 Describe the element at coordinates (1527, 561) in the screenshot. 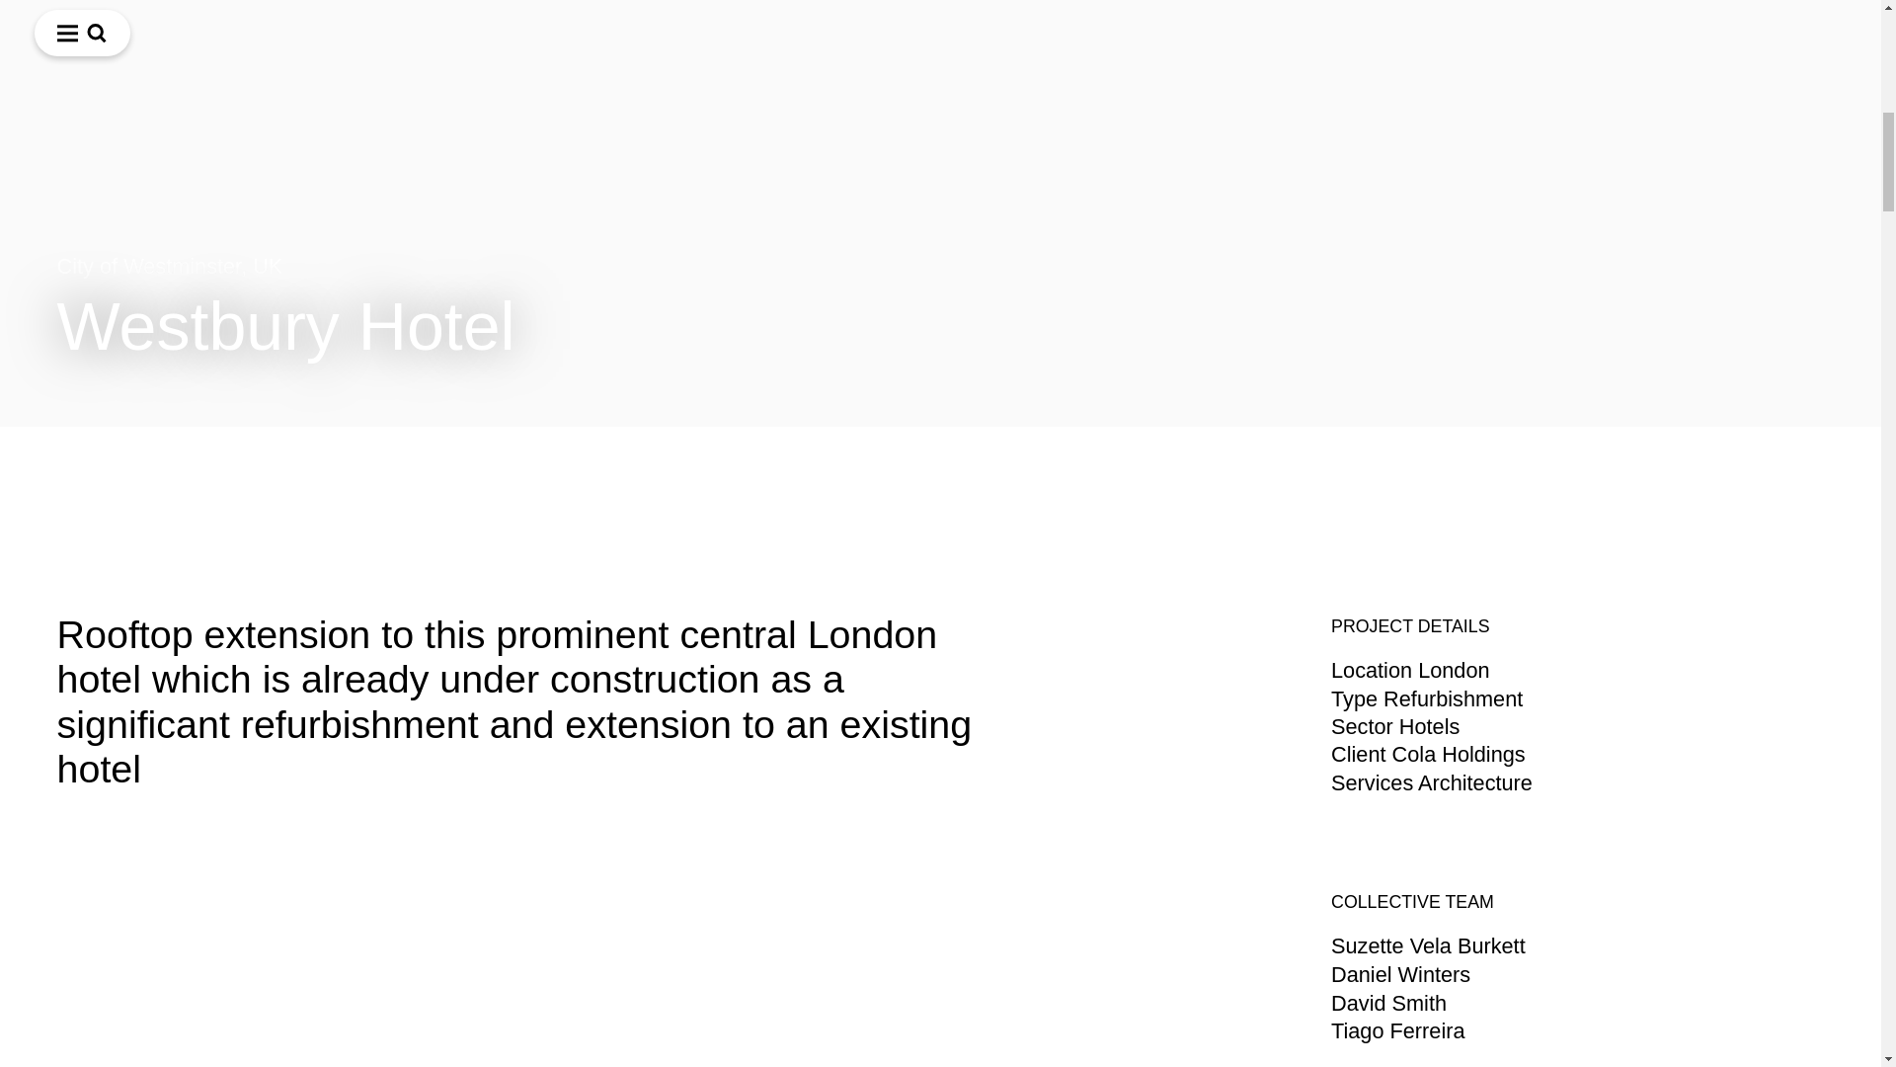

I see `London` at that location.